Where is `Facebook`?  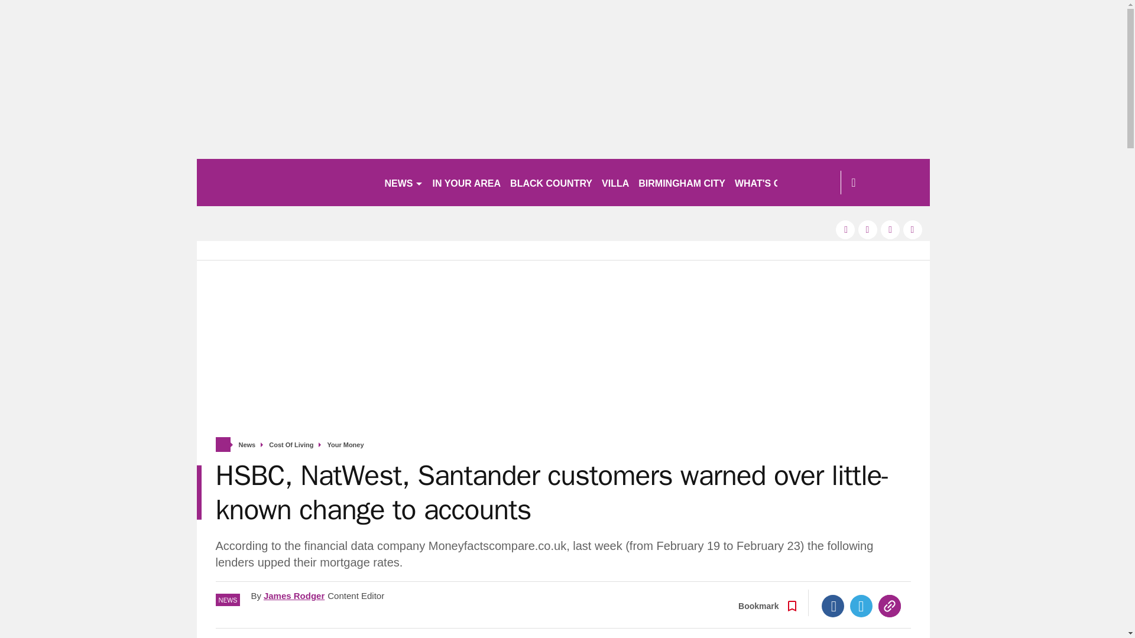
Facebook is located at coordinates (833, 606).